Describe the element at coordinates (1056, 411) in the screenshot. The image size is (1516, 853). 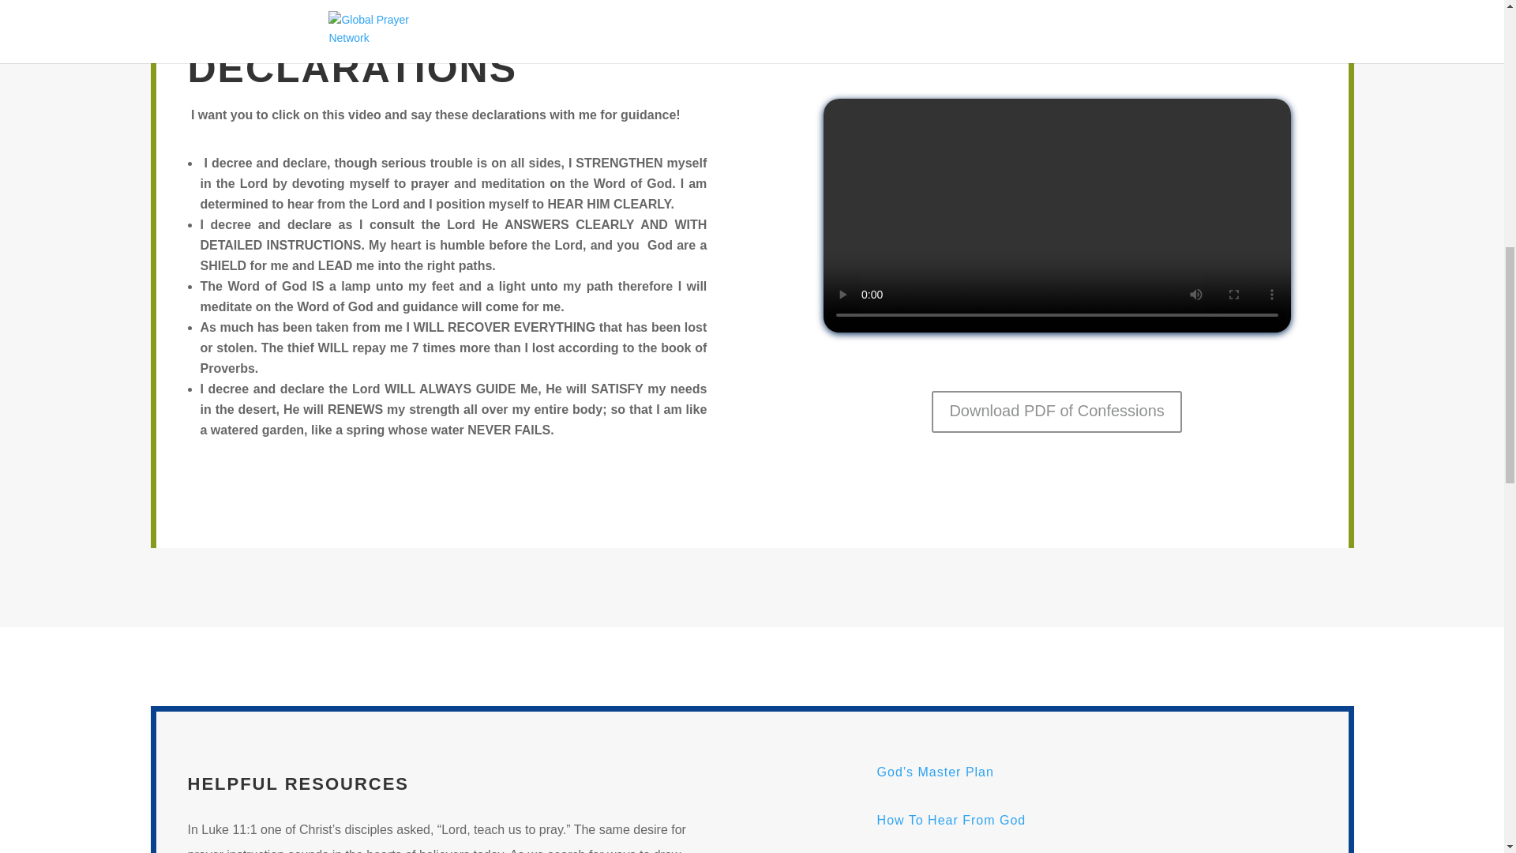
I see `Download PDF of Confessions` at that location.